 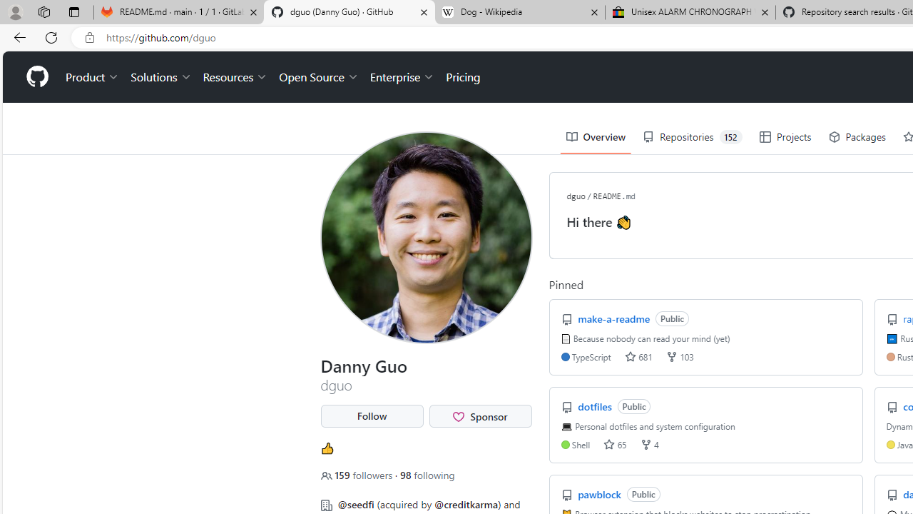 I want to click on 159 followers , so click(x=358, y=475).